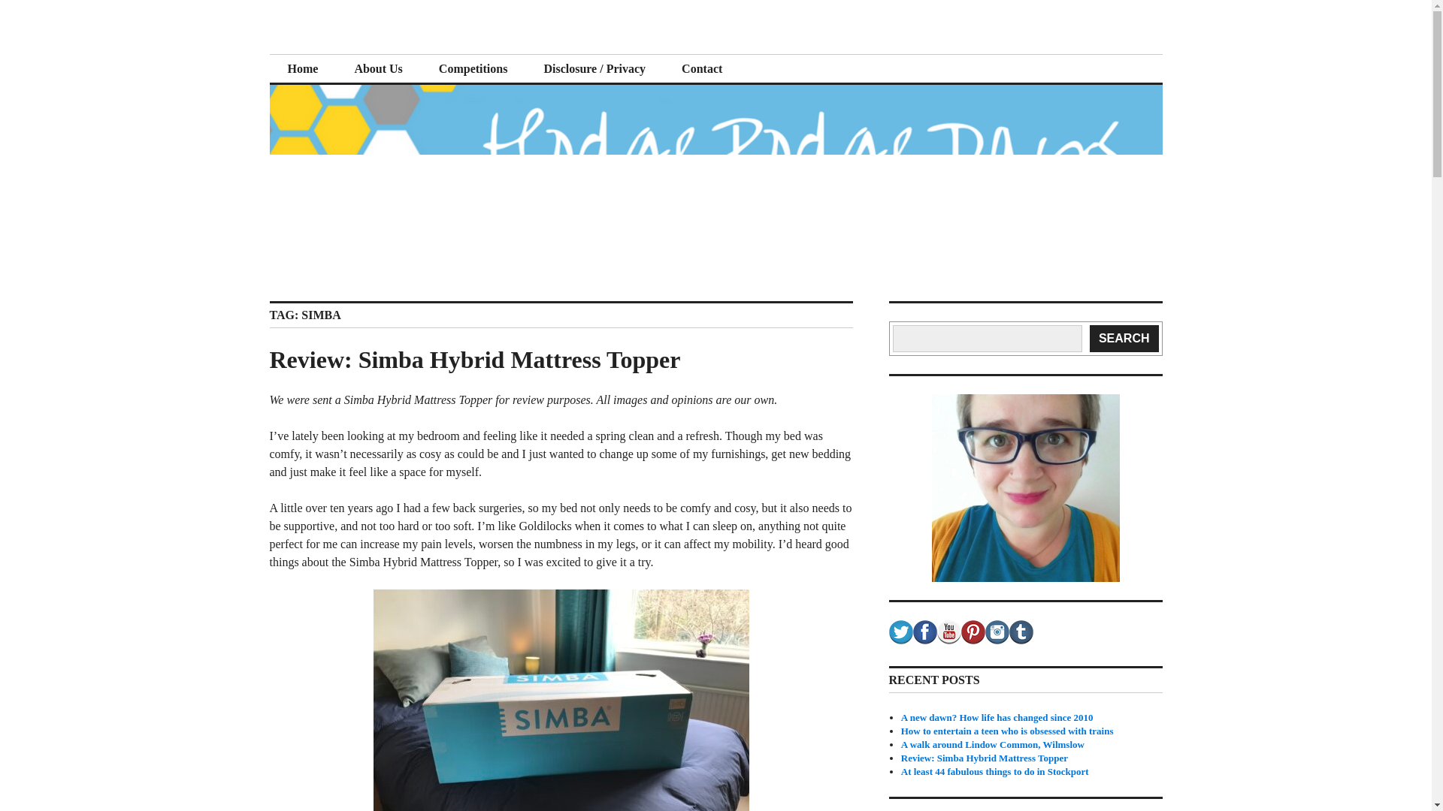 This screenshot has height=811, width=1443. What do you see at coordinates (473, 359) in the screenshot?
I see `Review: Simba Hybrid Mattress Topper` at bounding box center [473, 359].